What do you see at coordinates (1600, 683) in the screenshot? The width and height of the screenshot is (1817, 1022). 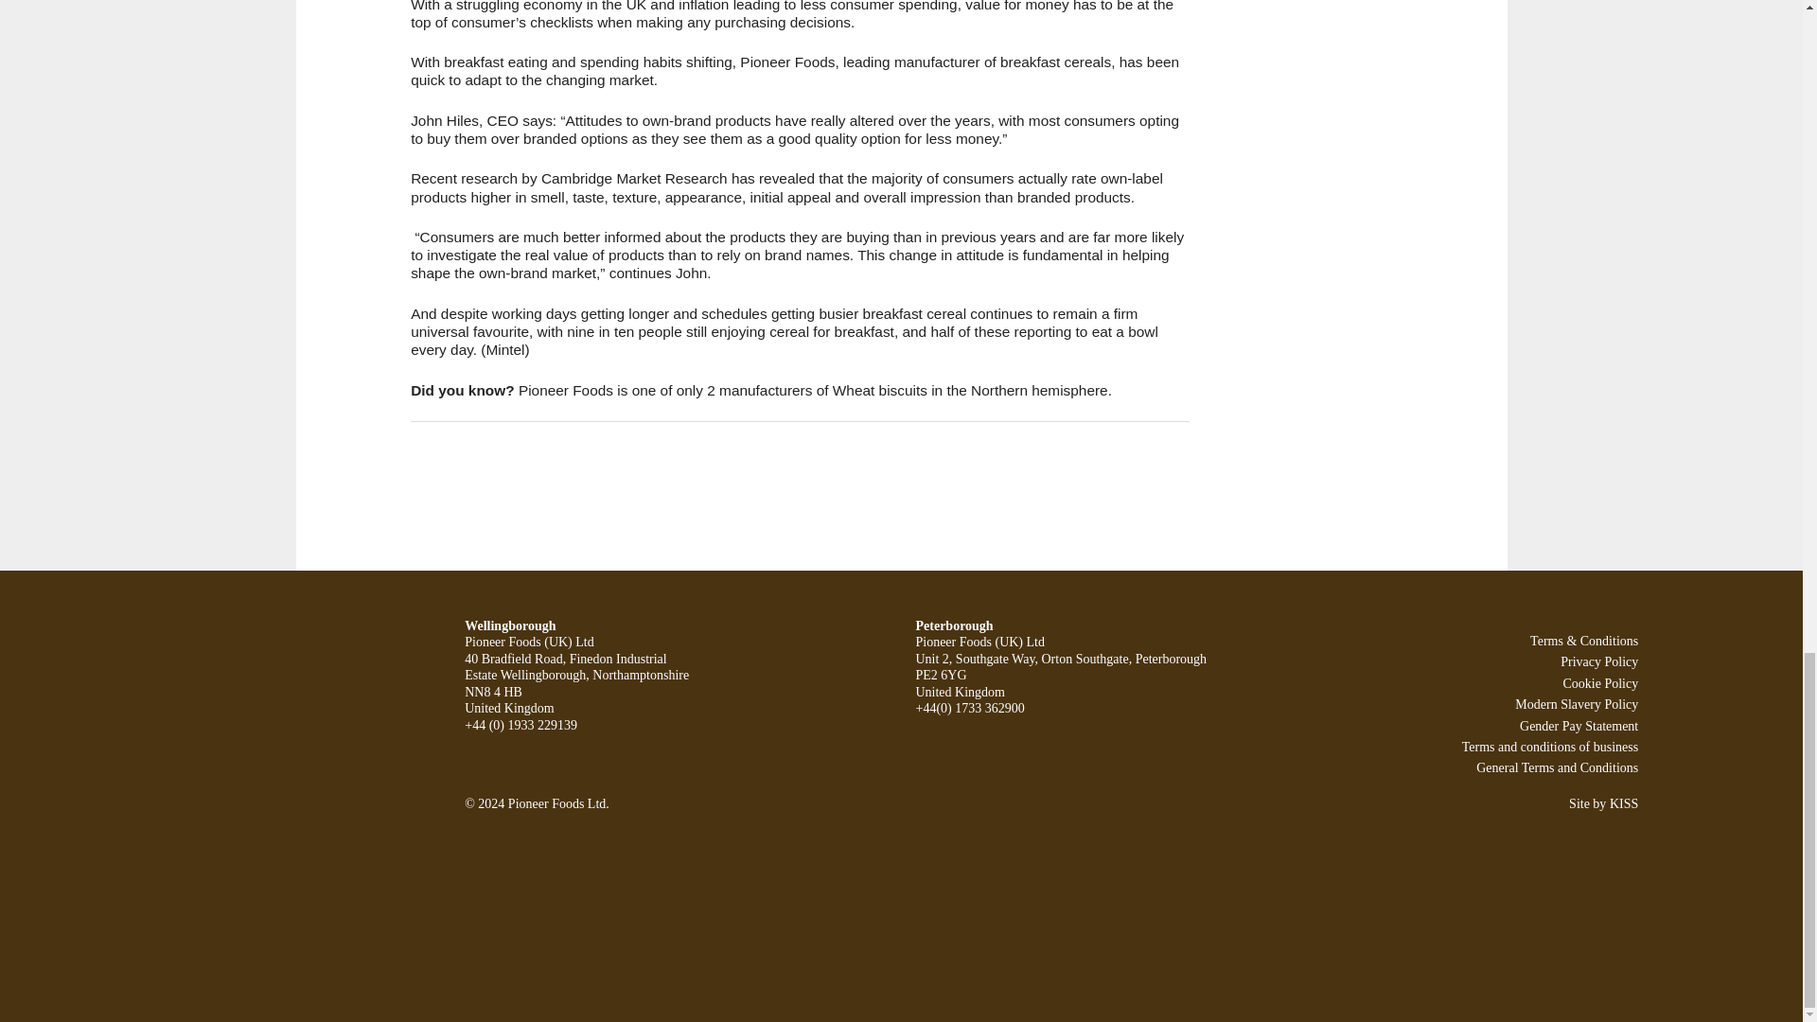 I see `Cookie Policy` at bounding box center [1600, 683].